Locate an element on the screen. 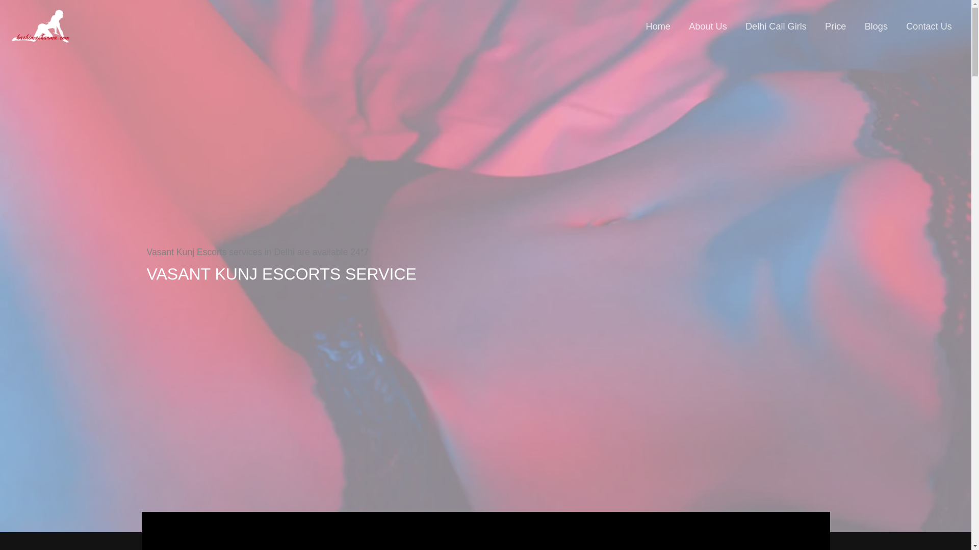 The height and width of the screenshot is (550, 979). Blogs is located at coordinates (877, 26).